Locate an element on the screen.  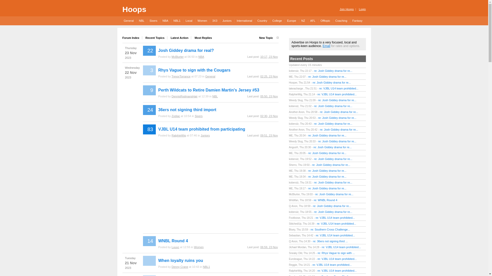
re: Josh Giddey drama for re... is located at coordinates (333, 71).